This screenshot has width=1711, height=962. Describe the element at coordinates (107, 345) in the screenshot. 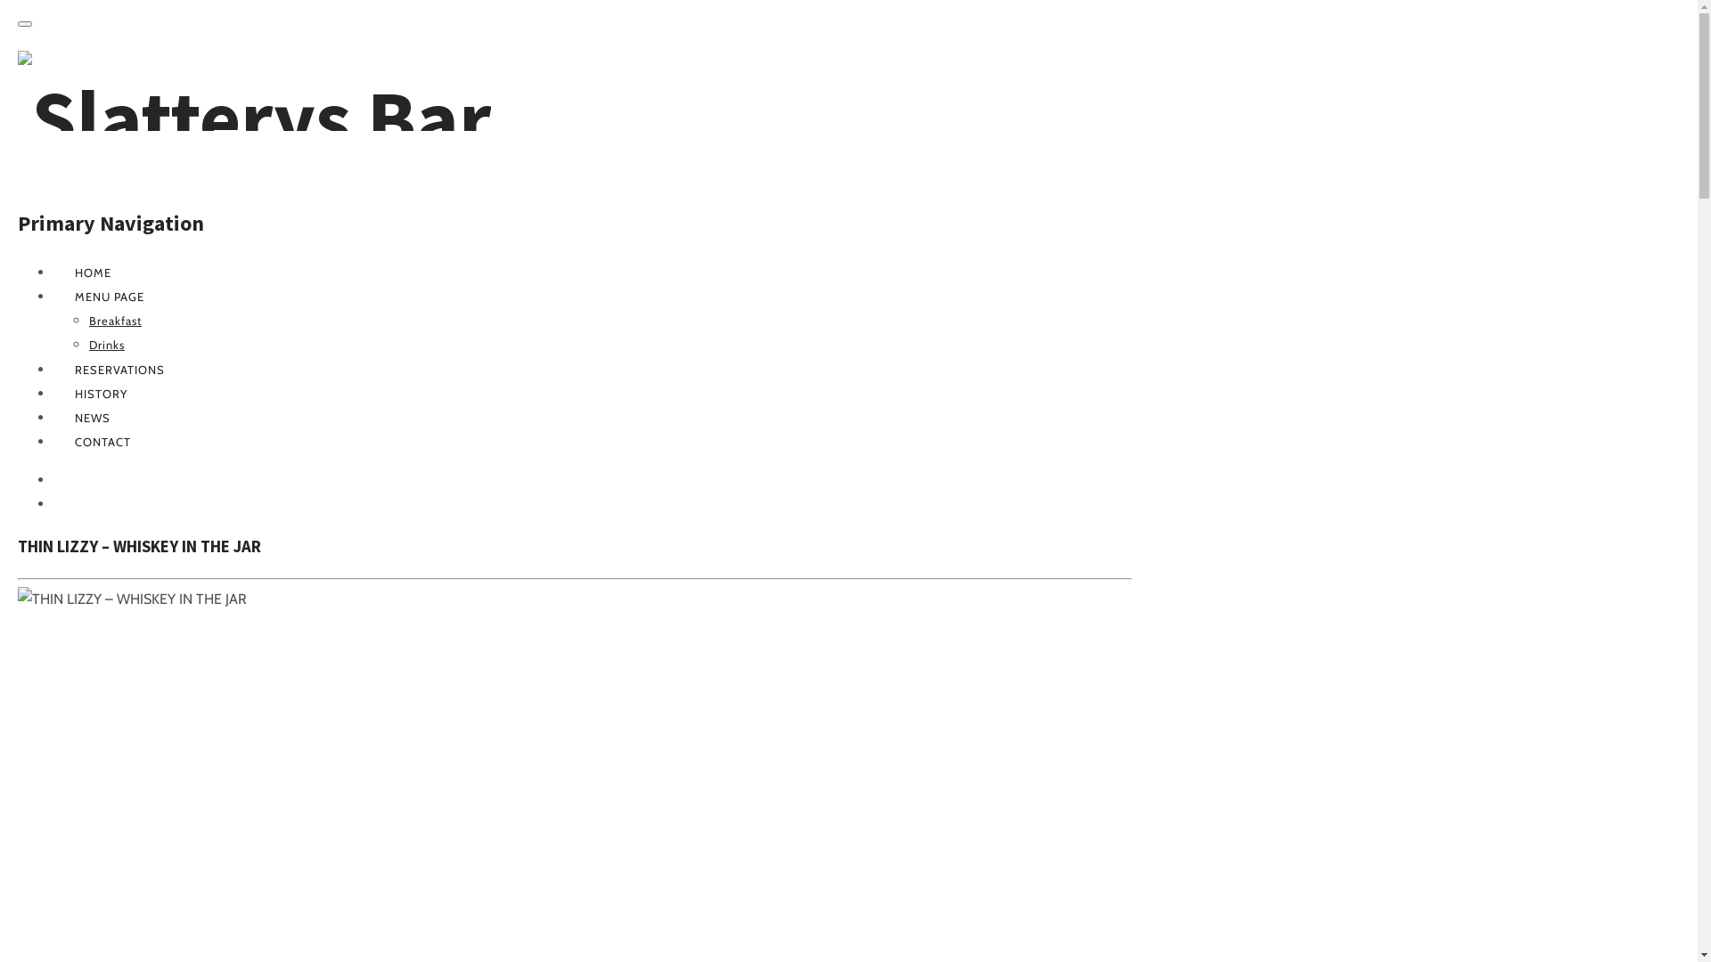

I see `Drinks` at that location.